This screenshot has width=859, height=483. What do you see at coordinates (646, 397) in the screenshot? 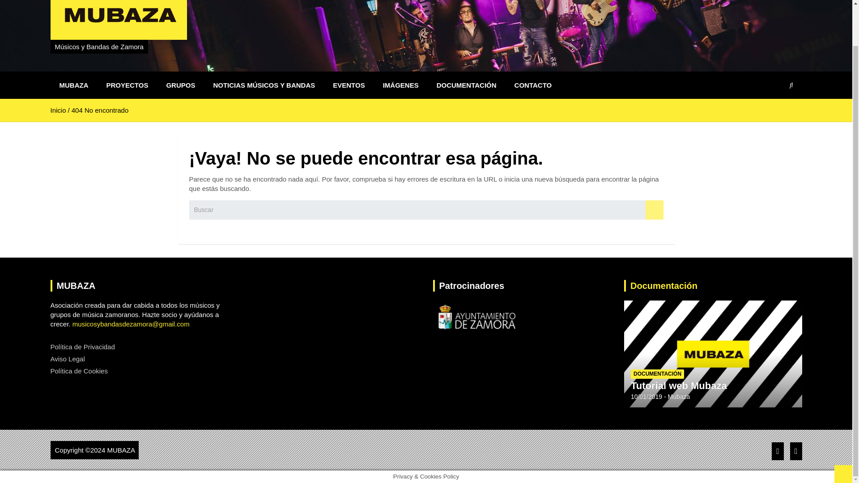
I see `Tutorial web Mubaza` at bounding box center [646, 397].